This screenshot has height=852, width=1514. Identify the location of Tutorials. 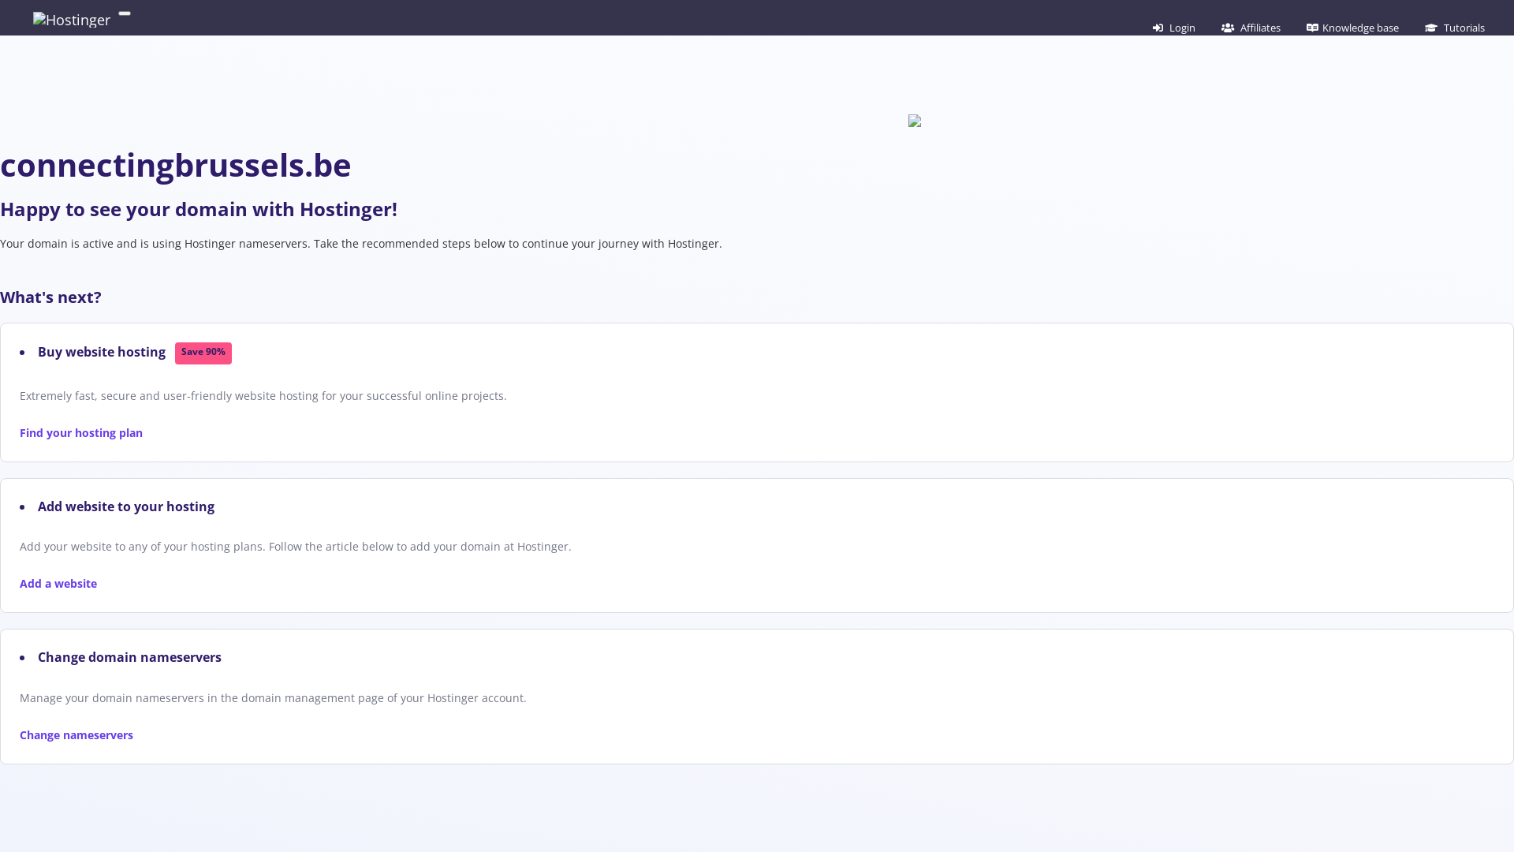
(1455, 28).